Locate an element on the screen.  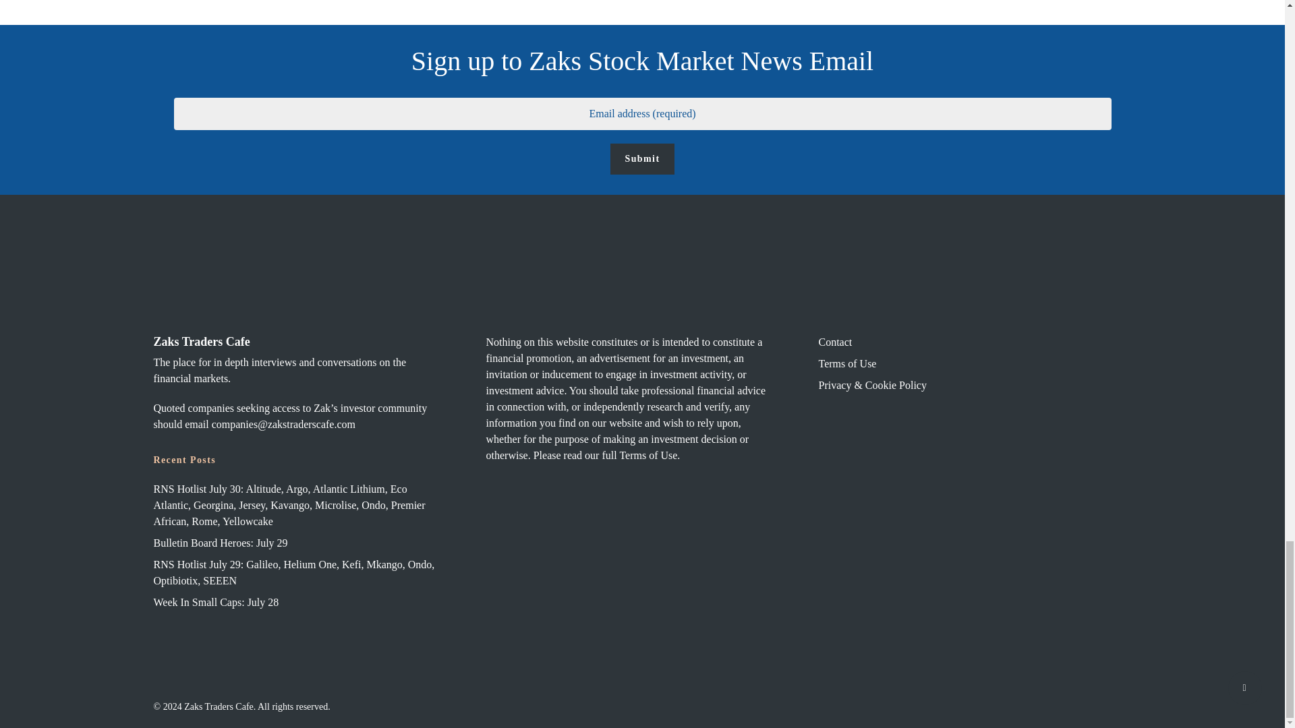
Terms of Use is located at coordinates (647, 455).